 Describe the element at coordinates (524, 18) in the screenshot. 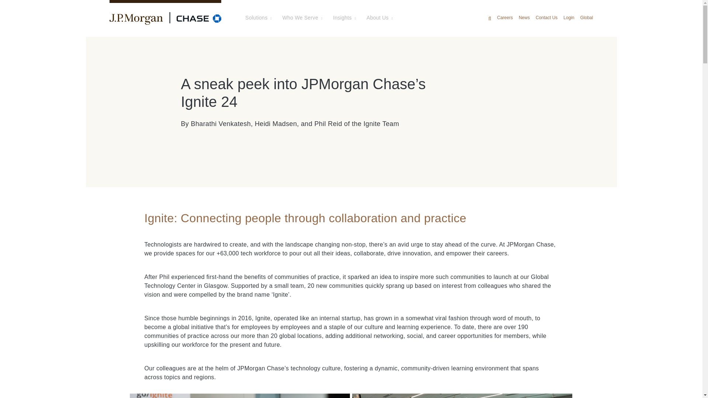

I see `News` at that location.